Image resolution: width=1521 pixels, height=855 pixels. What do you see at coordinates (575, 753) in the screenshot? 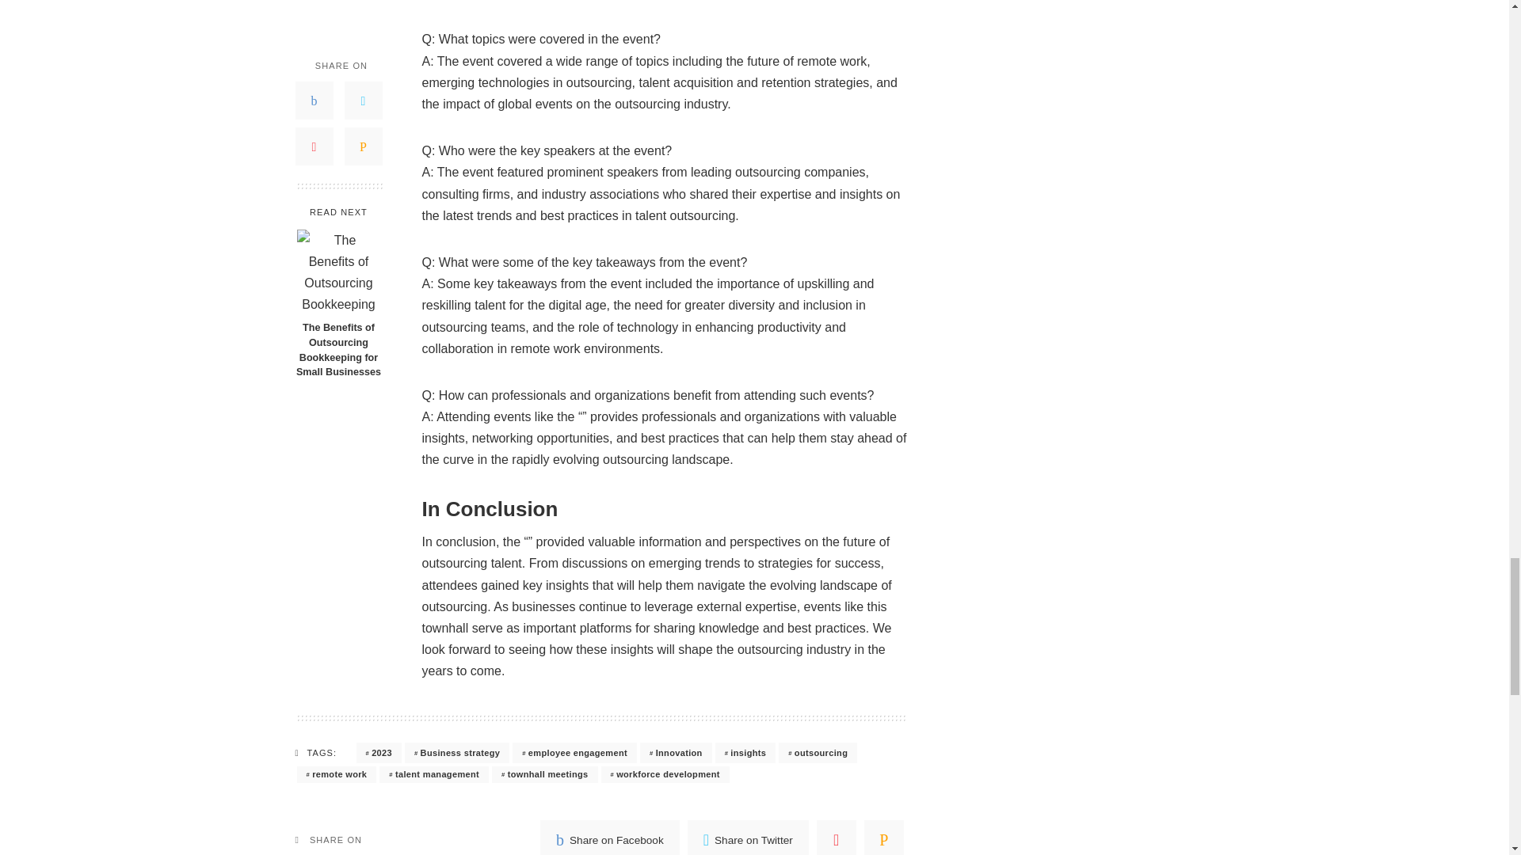
I see `employee engagement` at bounding box center [575, 753].